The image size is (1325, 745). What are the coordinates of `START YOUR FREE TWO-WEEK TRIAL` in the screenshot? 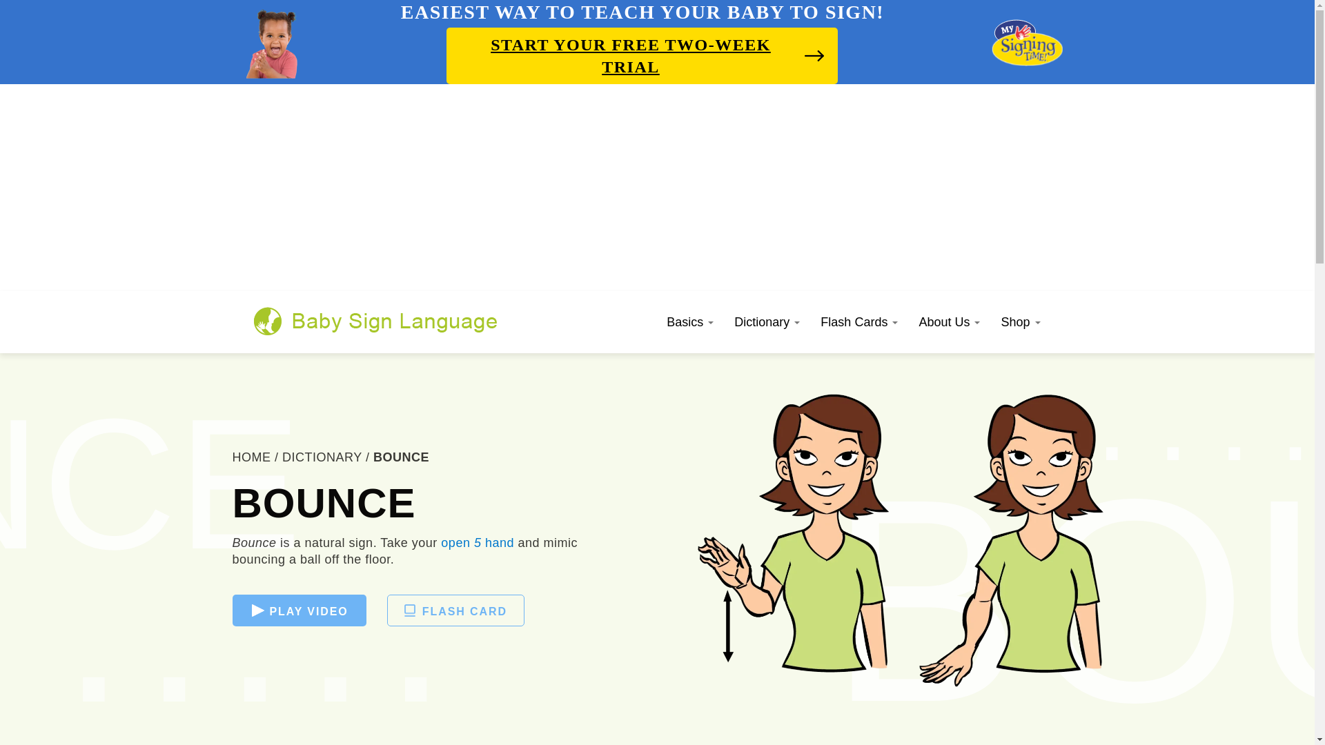 It's located at (642, 55).